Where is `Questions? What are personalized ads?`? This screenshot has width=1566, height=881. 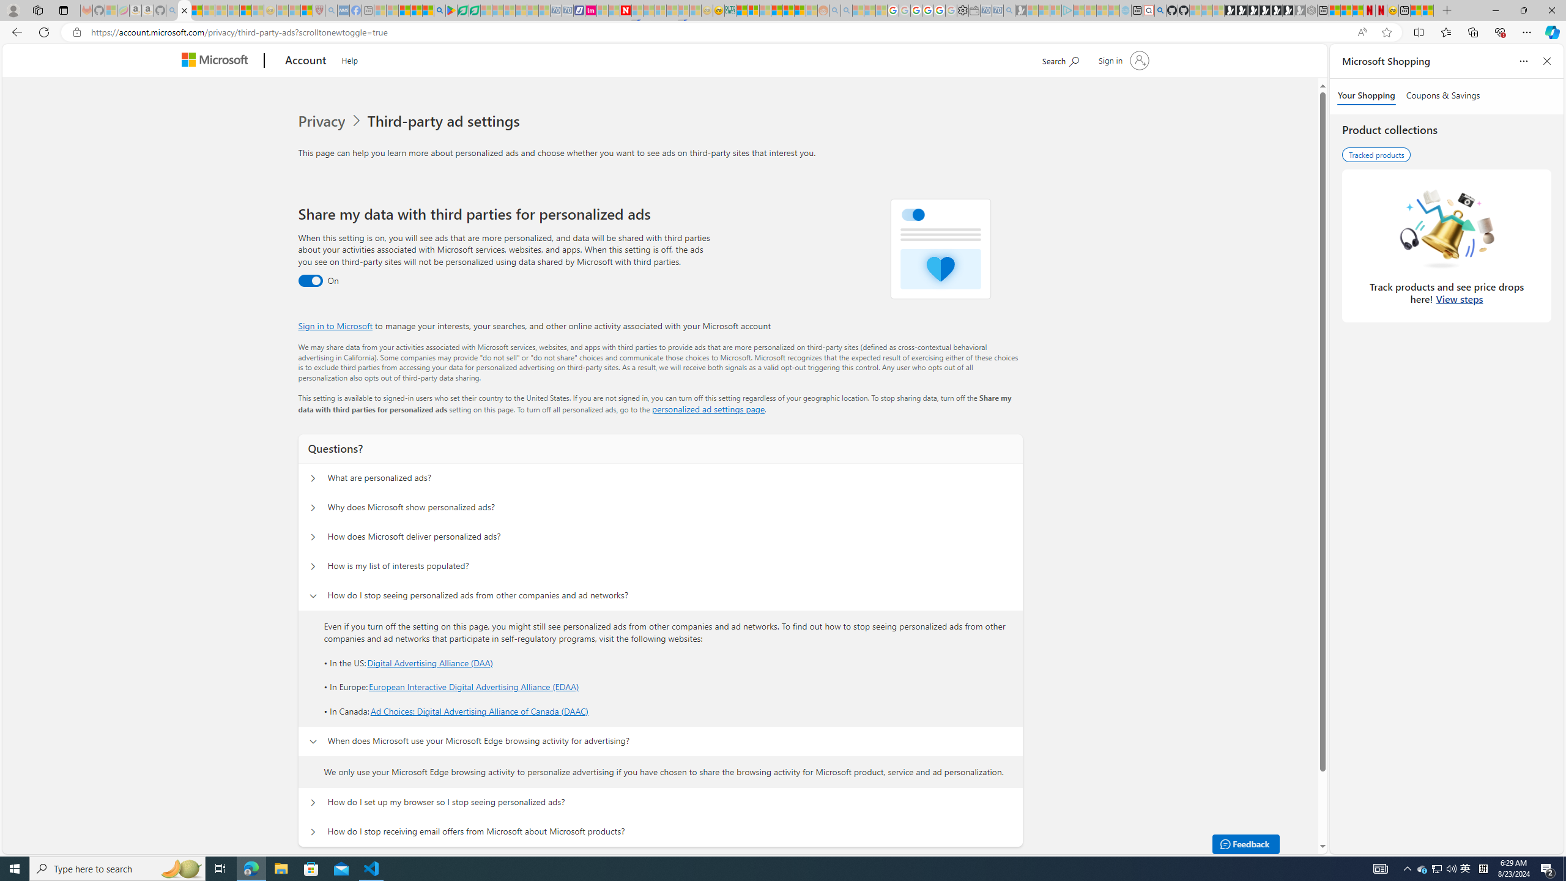 Questions? What are personalized ads? is located at coordinates (312, 478).